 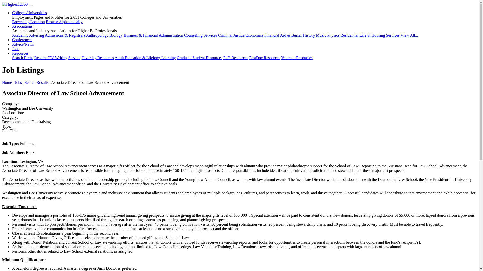 What do you see at coordinates (22, 26) in the screenshot?
I see `Associations` at bounding box center [22, 26].